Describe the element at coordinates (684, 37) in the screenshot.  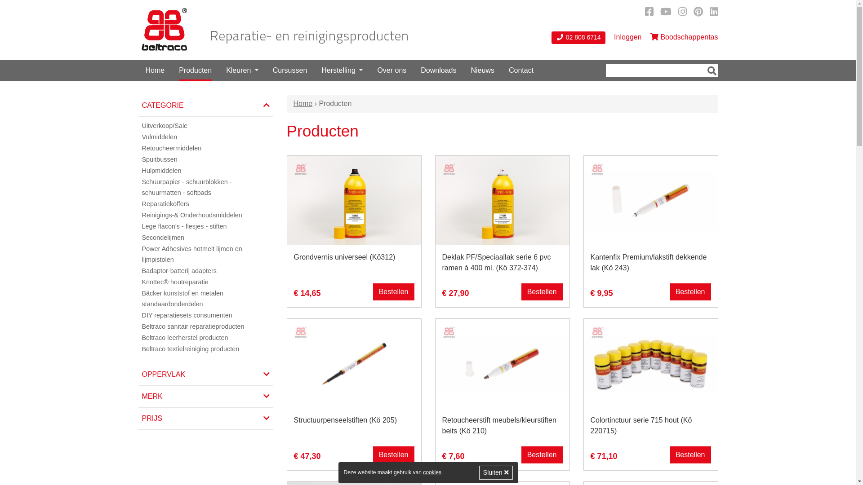
I see `Boodschappentas` at that location.